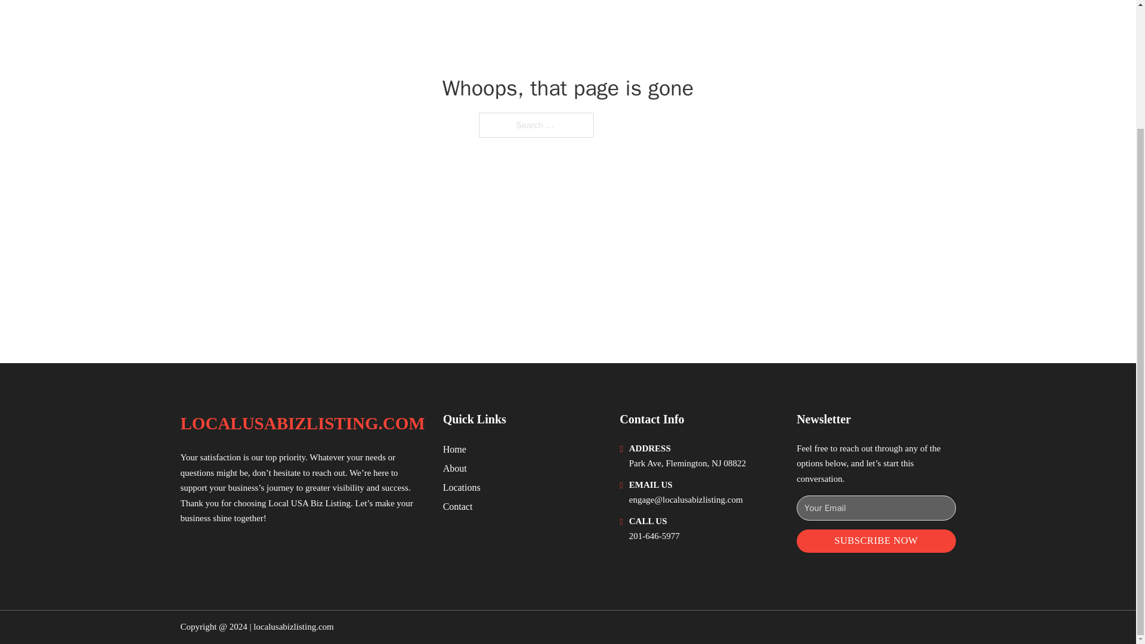 The width and height of the screenshot is (1145, 644). I want to click on Contact, so click(458, 506).